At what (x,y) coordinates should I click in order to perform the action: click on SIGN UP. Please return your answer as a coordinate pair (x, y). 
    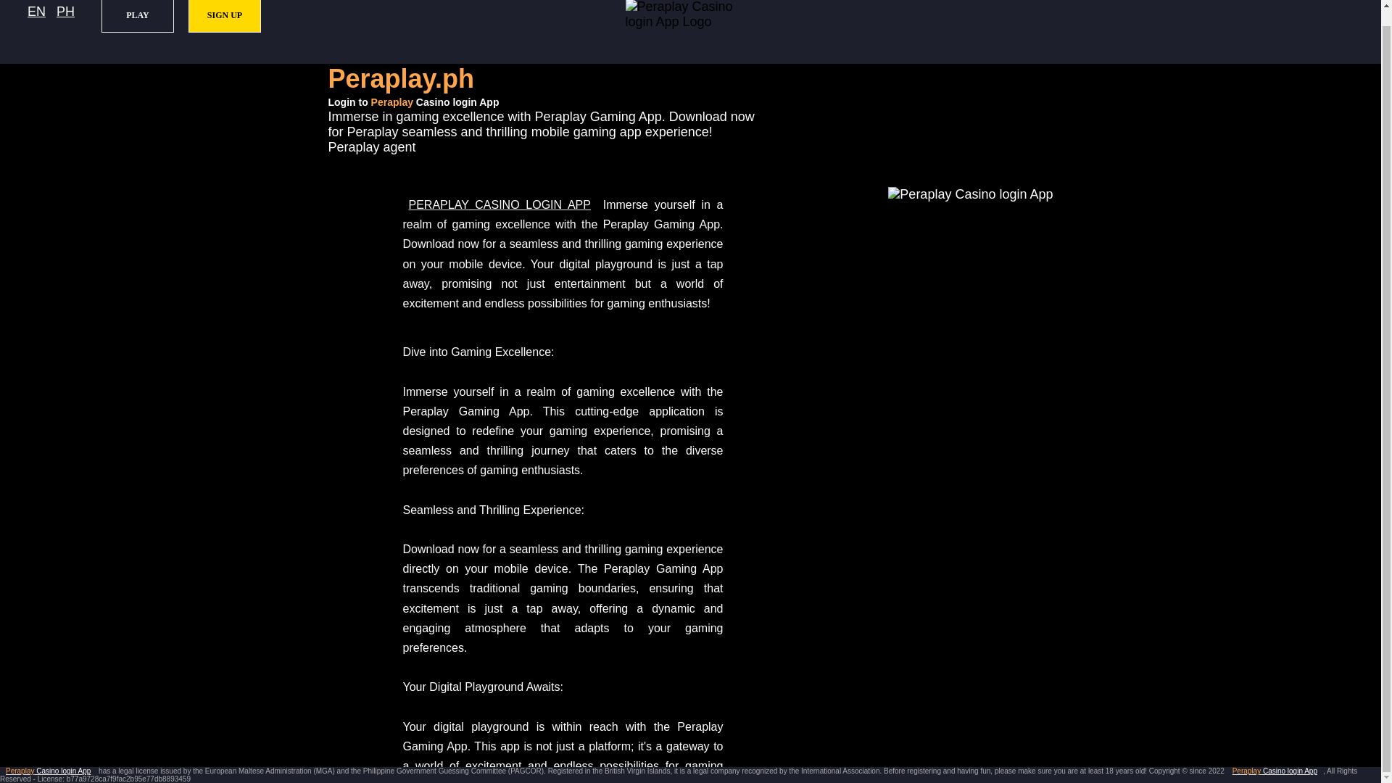
    Looking at the image, I should click on (225, 16).